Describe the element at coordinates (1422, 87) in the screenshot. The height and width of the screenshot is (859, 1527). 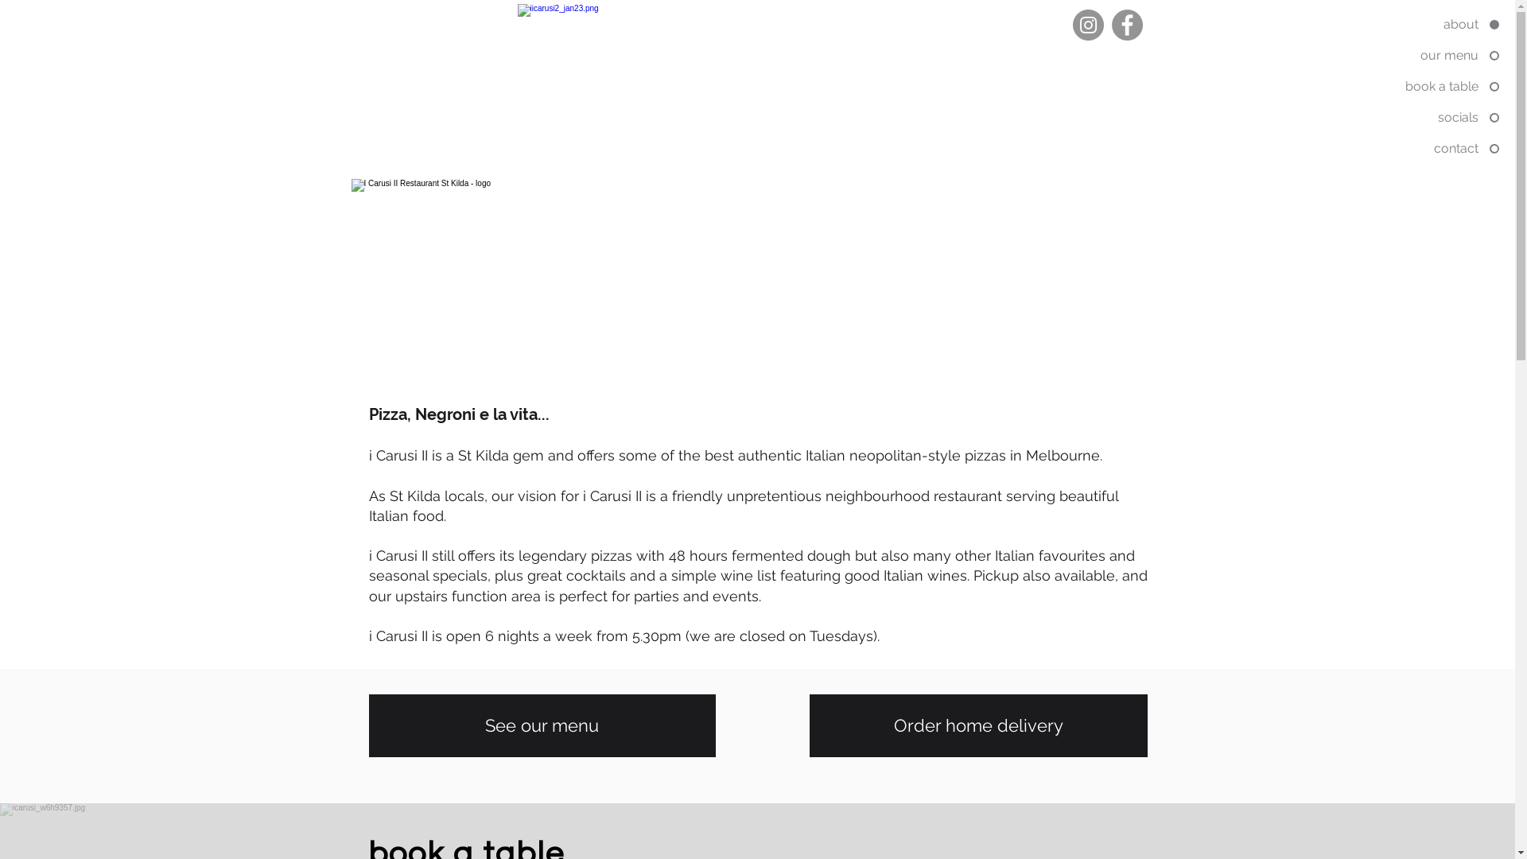
I see `book a table` at that location.